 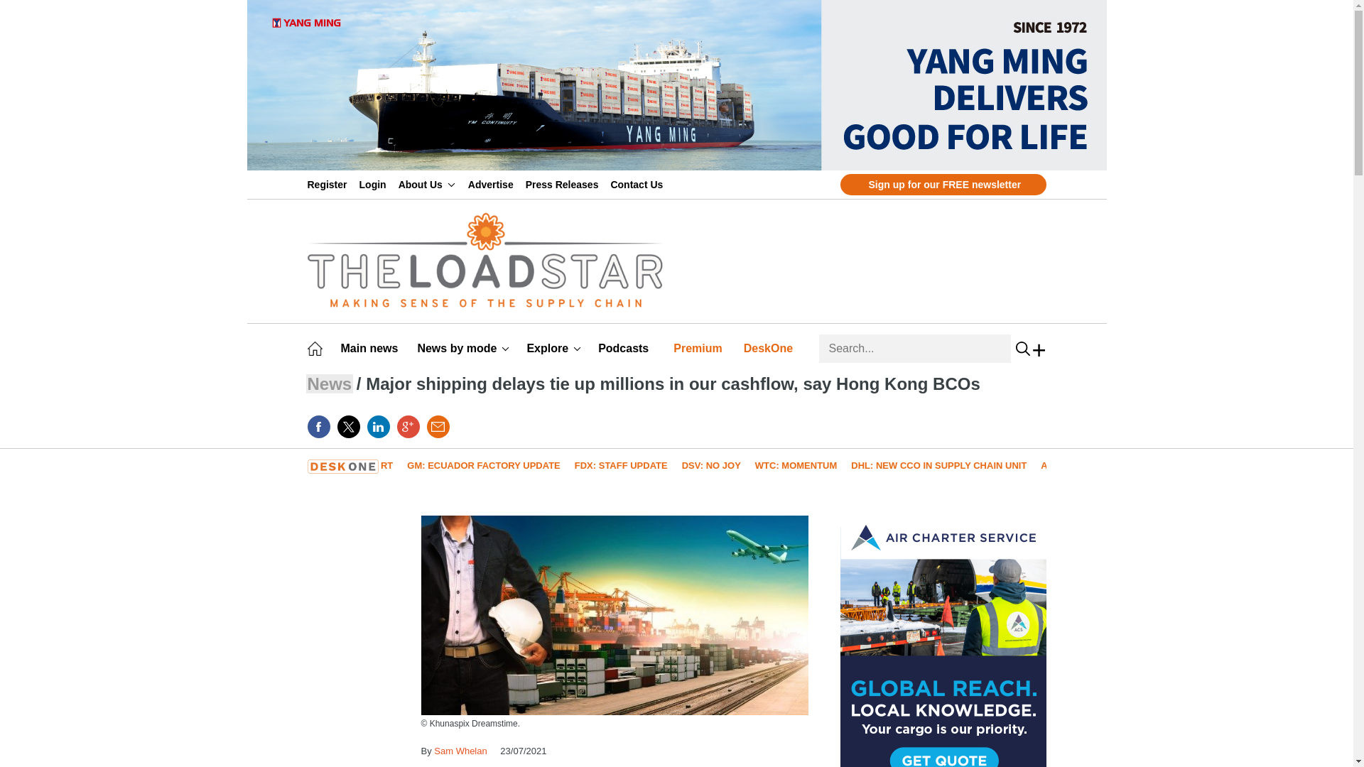 What do you see at coordinates (330, 184) in the screenshot?
I see `Register` at bounding box center [330, 184].